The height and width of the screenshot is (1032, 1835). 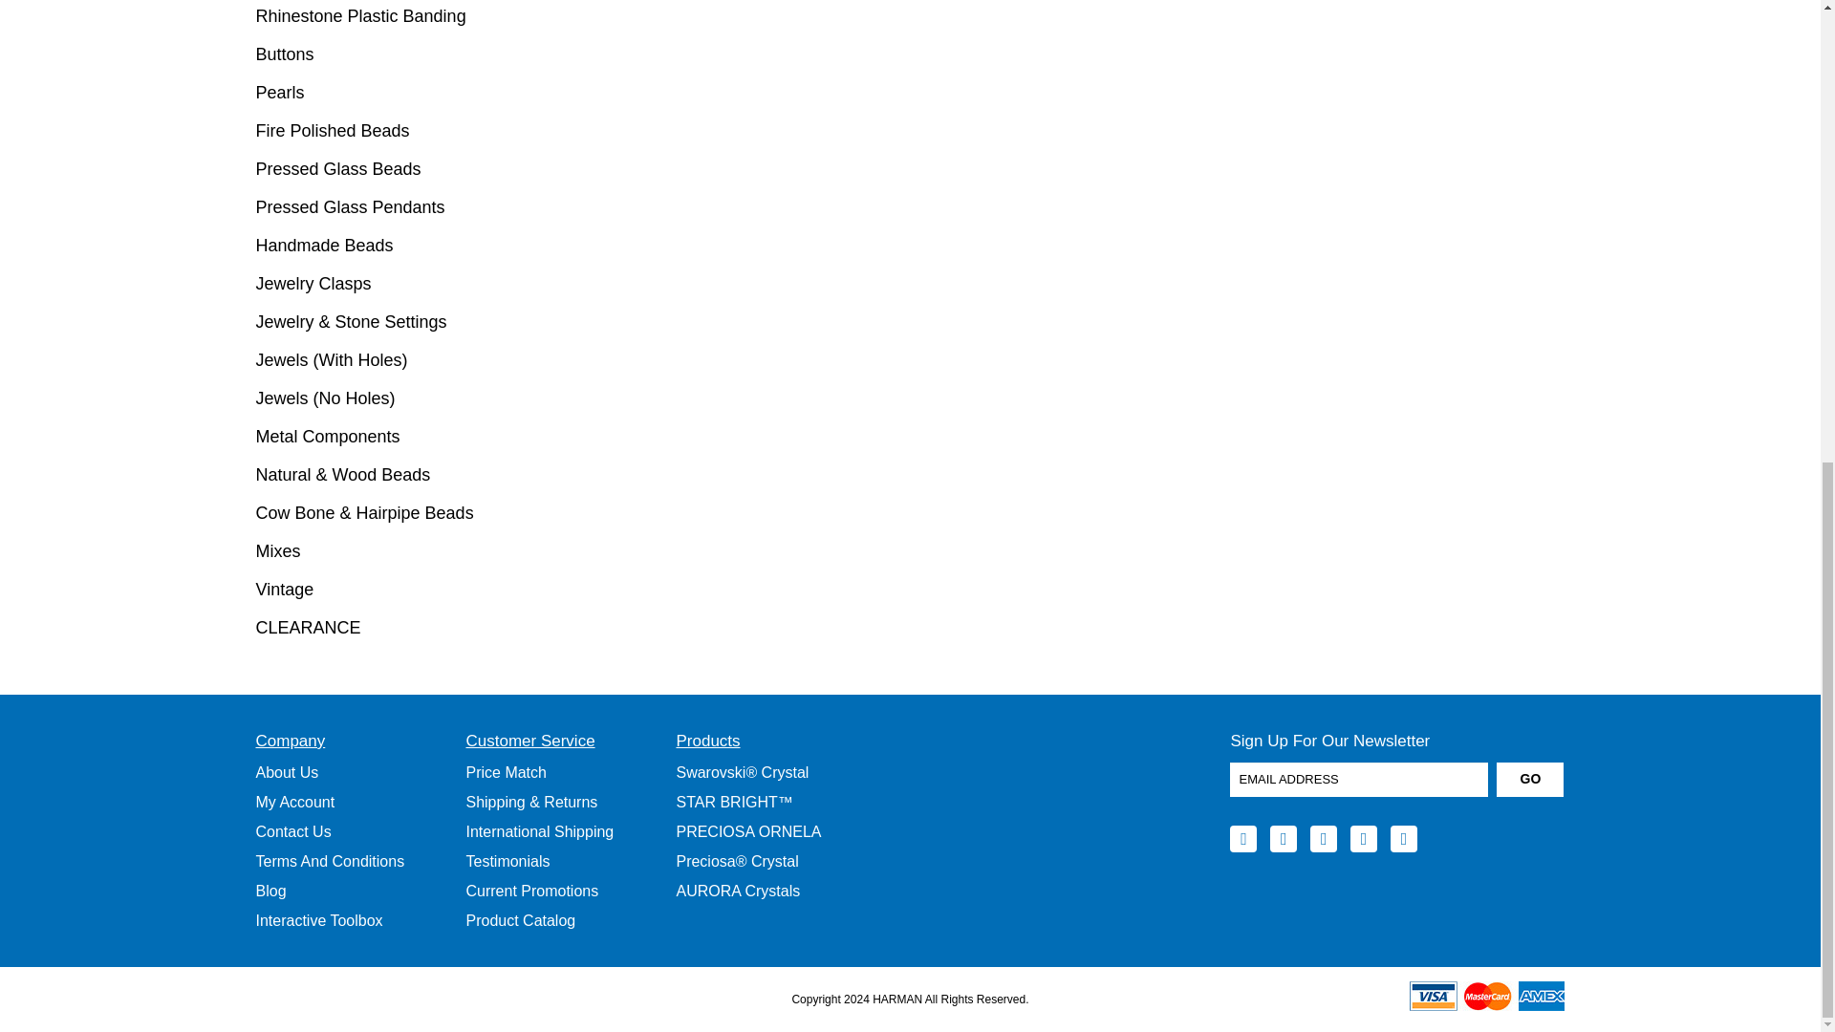 I want to click on Subscribe to our Channel, so click(x=1323, y=839).